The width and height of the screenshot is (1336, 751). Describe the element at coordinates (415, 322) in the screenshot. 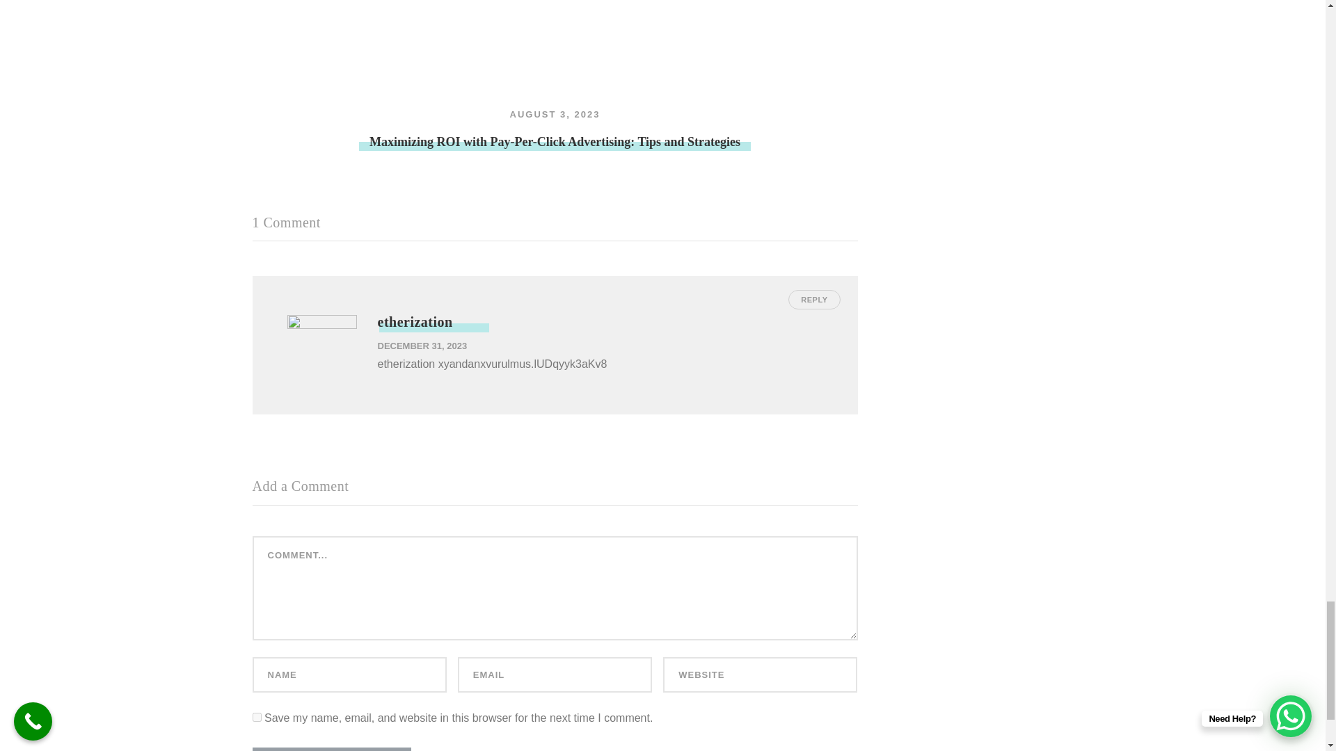

I see `etherization` at that location.